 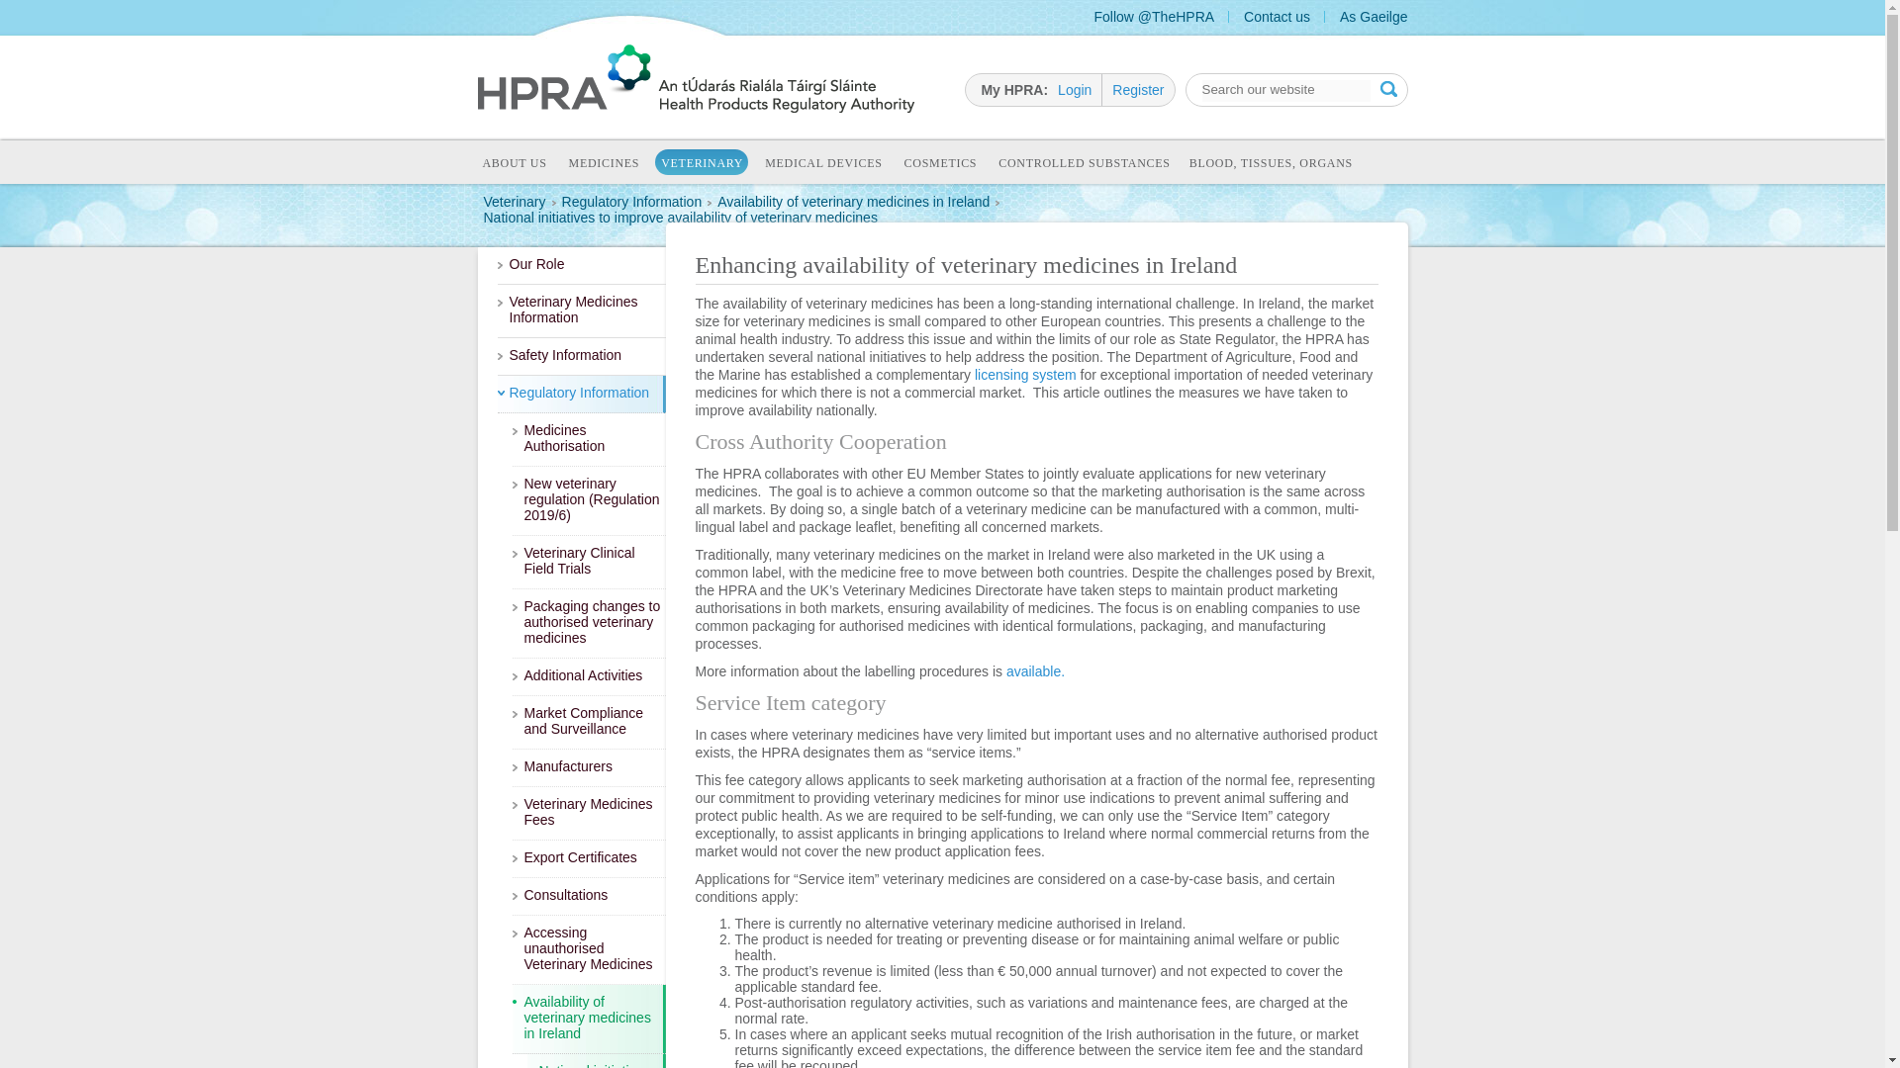 What do you see at coordinates (604, 164) in the screenshot?
I see `Medicines` at bounding box center [604, 164].